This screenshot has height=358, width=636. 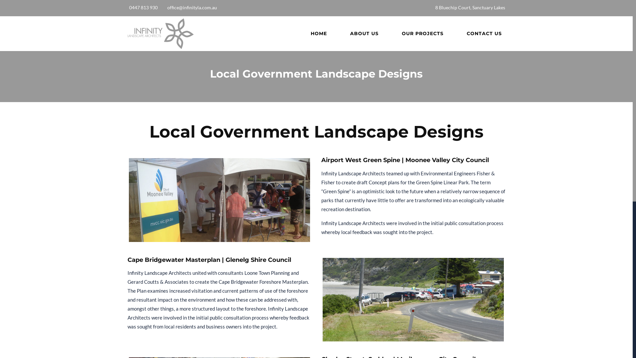 I want to click on 0447 813 930, so click(x=143, y=7).